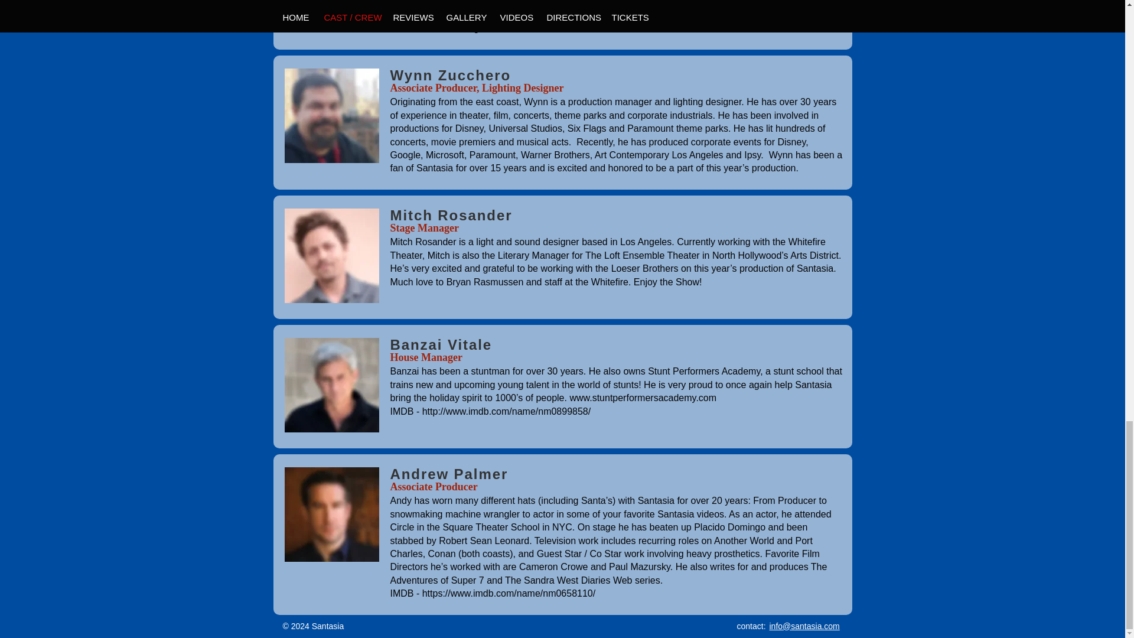  I want to click on www.stuntperformersacademy.com, so click(643, 398).